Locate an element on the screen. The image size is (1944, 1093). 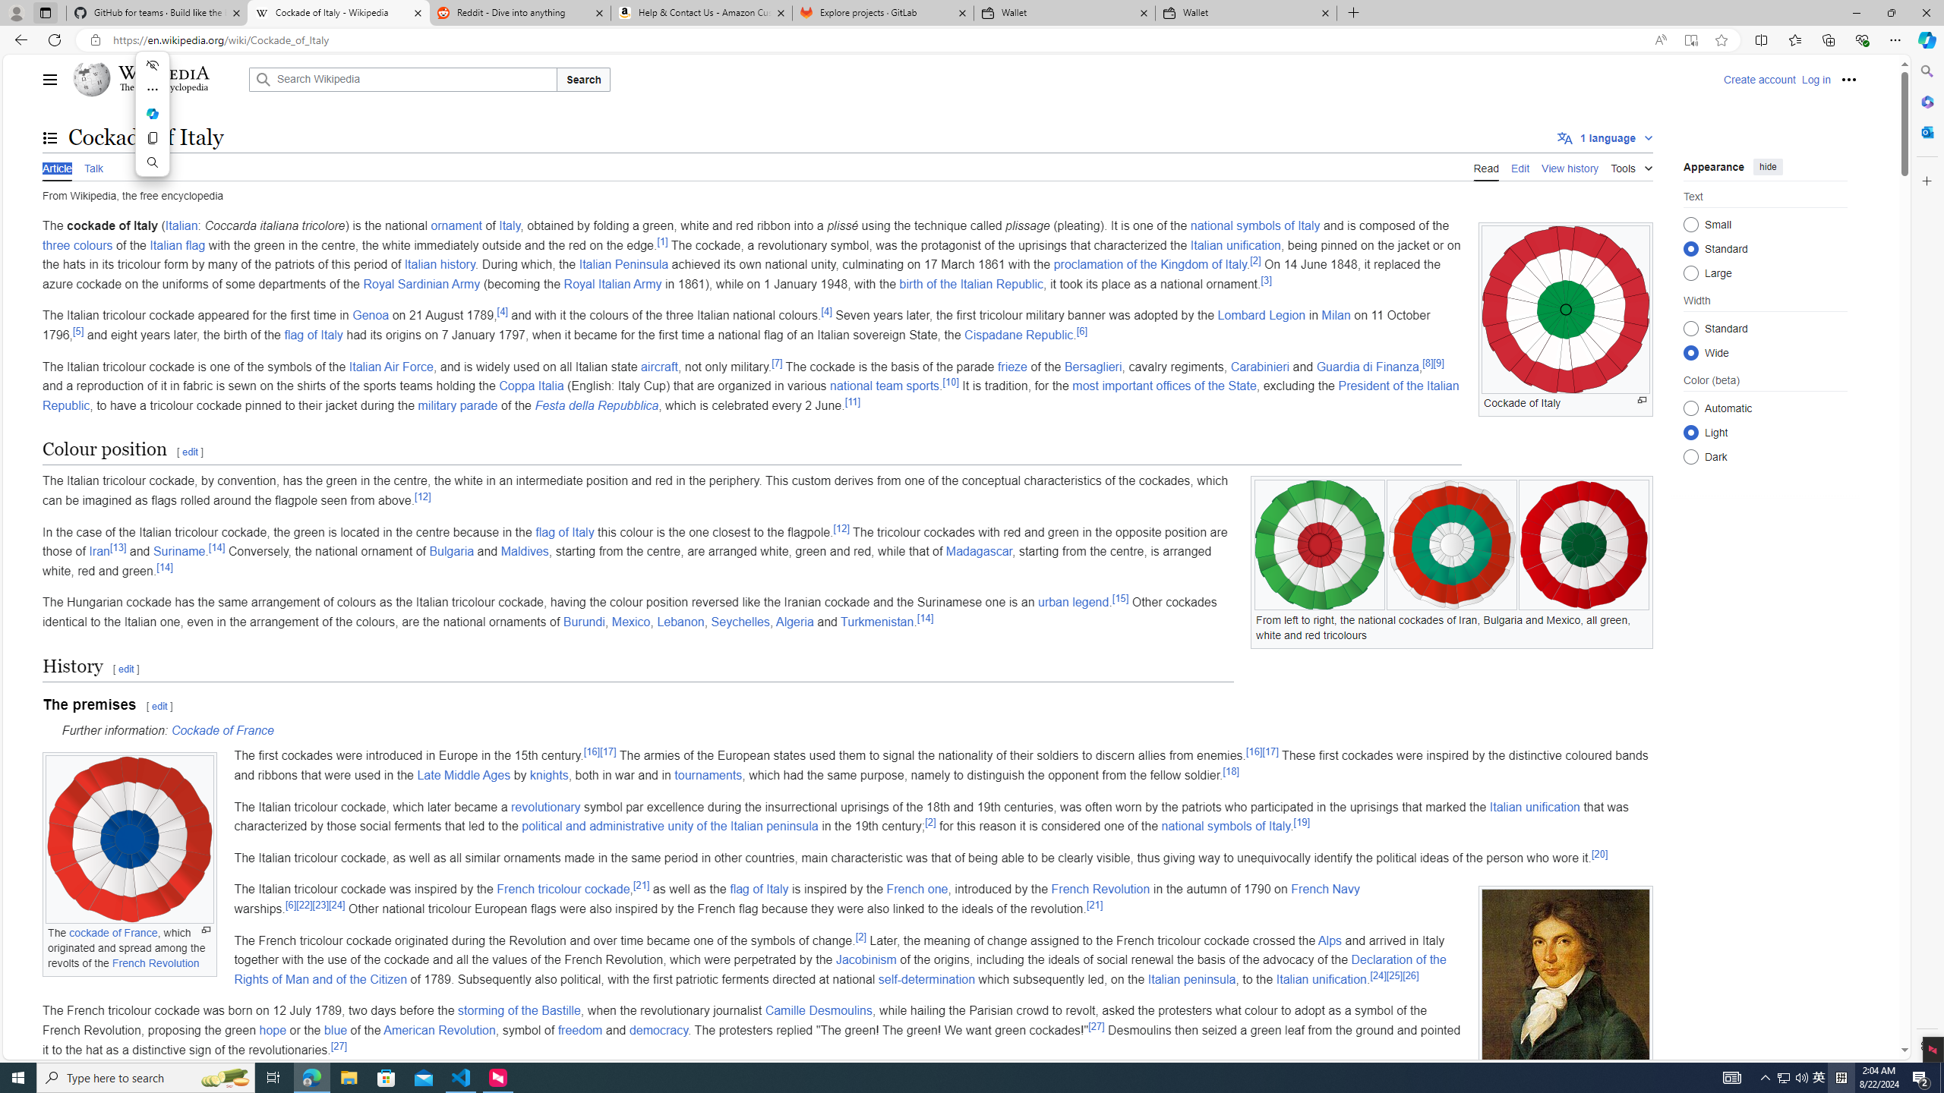
[9] is located at coordinates (1438, 363).